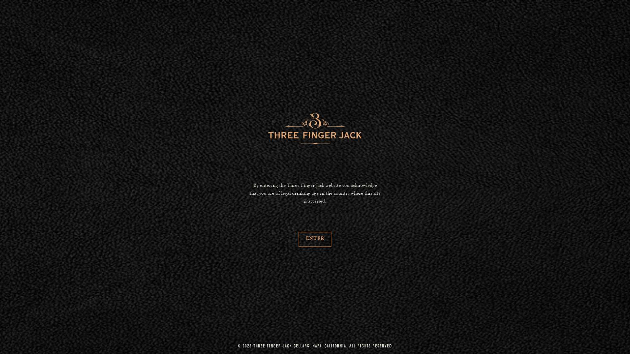 The image size is (630, 354). What do you see at coordinates (441, 192) in the screenshot?
I see `ACCESSIBILITY` at bounding box center [441, 192].